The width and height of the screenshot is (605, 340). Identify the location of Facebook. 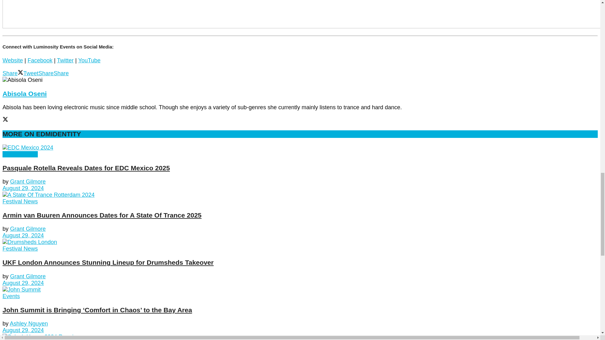
(40, 60).